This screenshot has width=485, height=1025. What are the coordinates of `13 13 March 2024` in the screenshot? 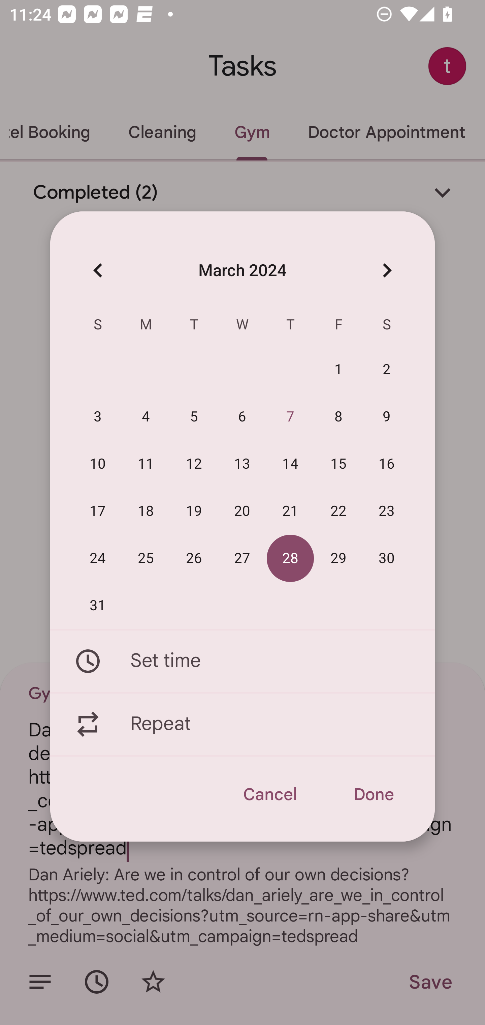 It's located at (242, 464).